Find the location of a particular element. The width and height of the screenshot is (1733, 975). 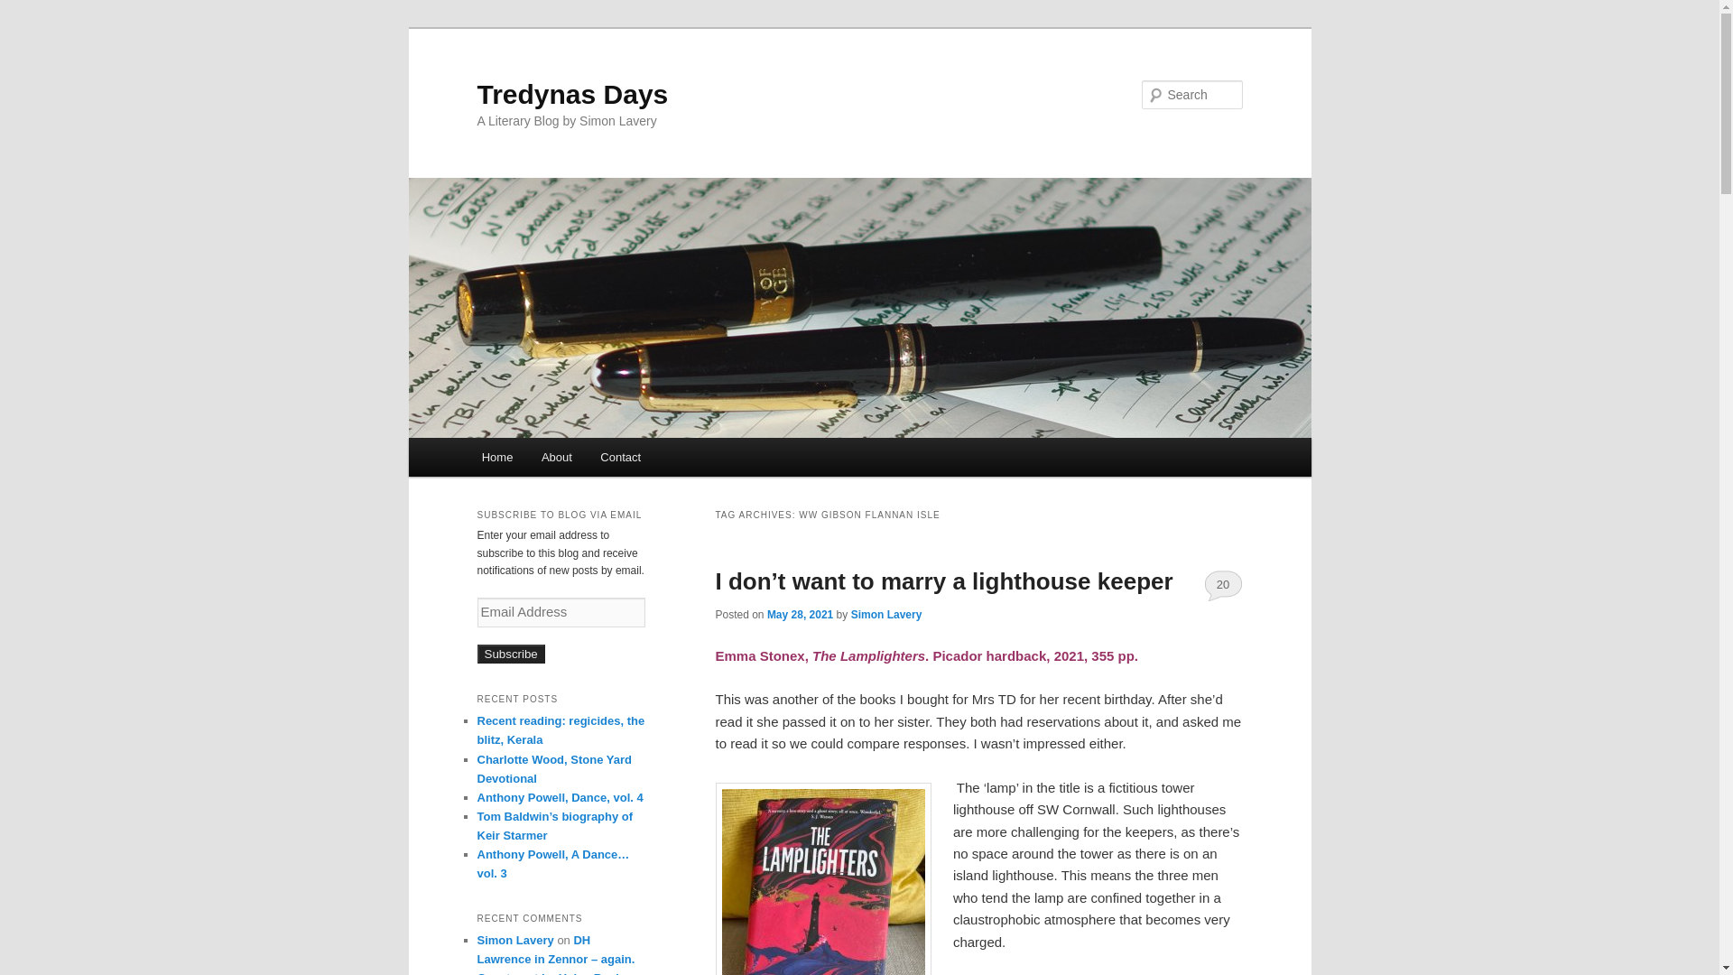

Simon Lavery is located at coordinates (514, 939).